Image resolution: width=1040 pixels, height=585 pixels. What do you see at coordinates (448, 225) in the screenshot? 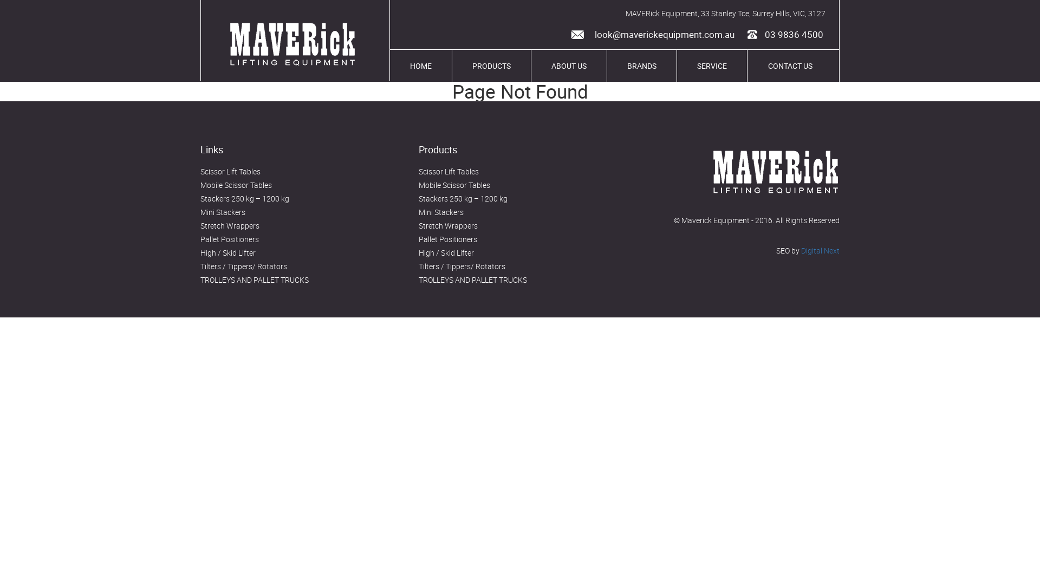
I see `Stretch Wrappers` at bounding box center [448, 225].